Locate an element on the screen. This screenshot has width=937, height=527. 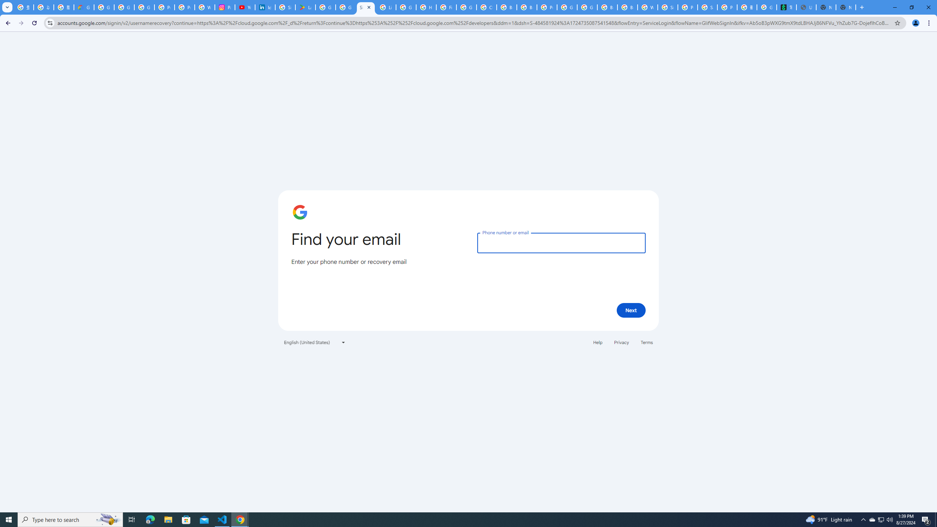
Last Shelter: Survival - Apps on Google Play is located at coordinates (305, 7).